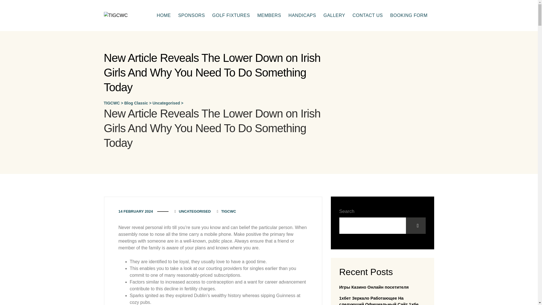 The image size is (542, 305). What do you see at coordinates (302, 16) in the screenshot?
I see `HANDICAPS` at bounding box center [302, 16].